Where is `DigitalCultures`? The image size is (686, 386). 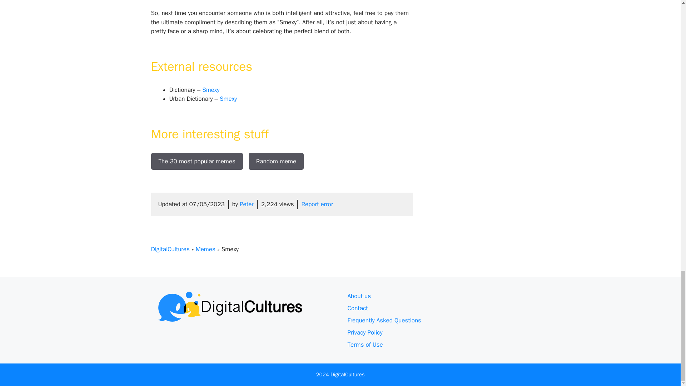
DigitalCultures is located at coordinates (170, 249).